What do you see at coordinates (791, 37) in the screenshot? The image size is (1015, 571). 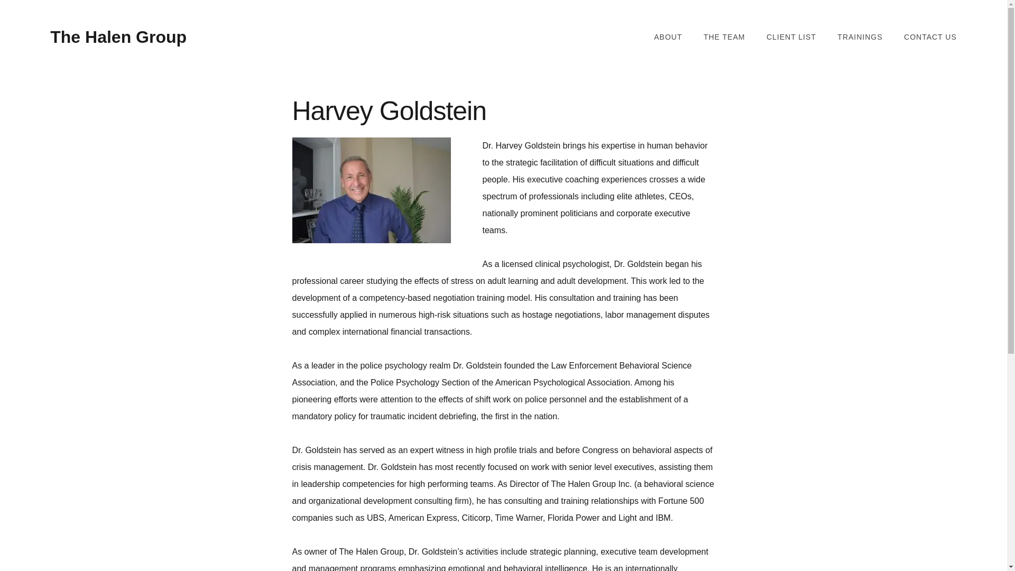 I see `CLIENT LIST` at bounding box center [791, 37].